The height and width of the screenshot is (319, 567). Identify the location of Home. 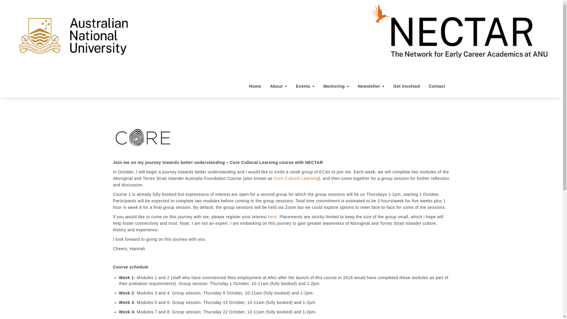
(255, 86).